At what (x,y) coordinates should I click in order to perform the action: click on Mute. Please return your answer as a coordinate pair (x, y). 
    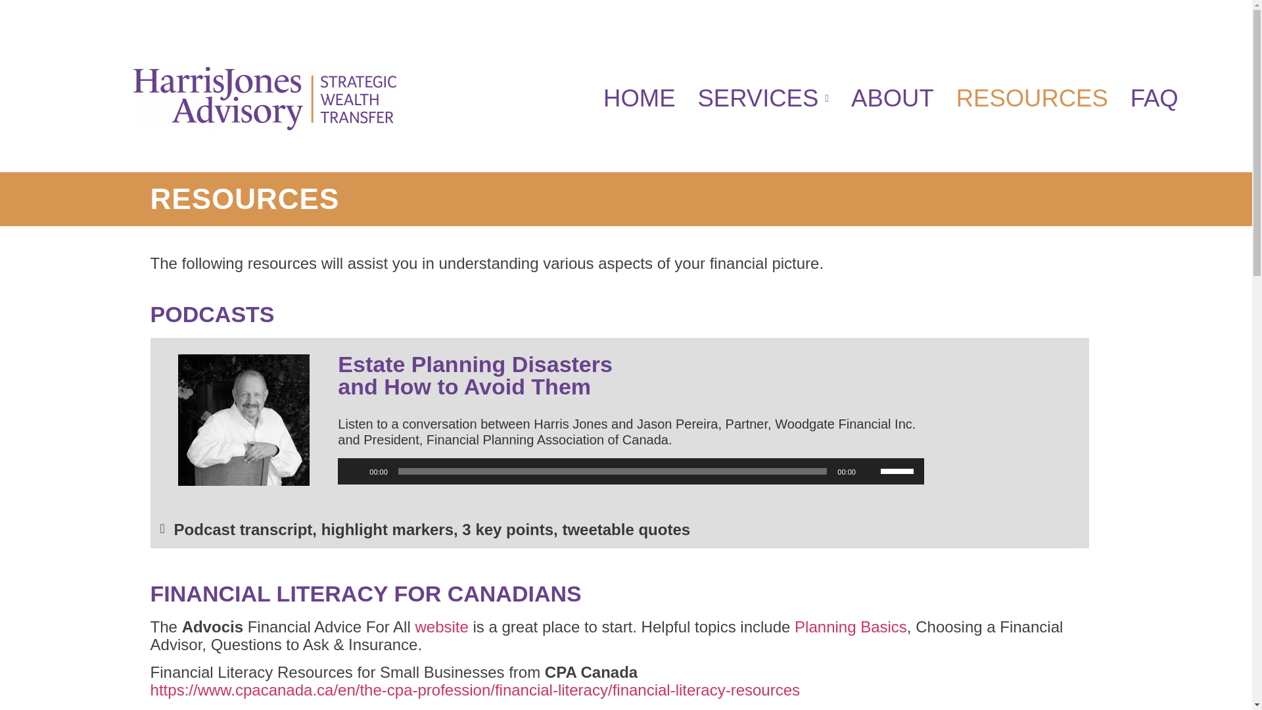
    Looking at the image, I should click on (870, 471).